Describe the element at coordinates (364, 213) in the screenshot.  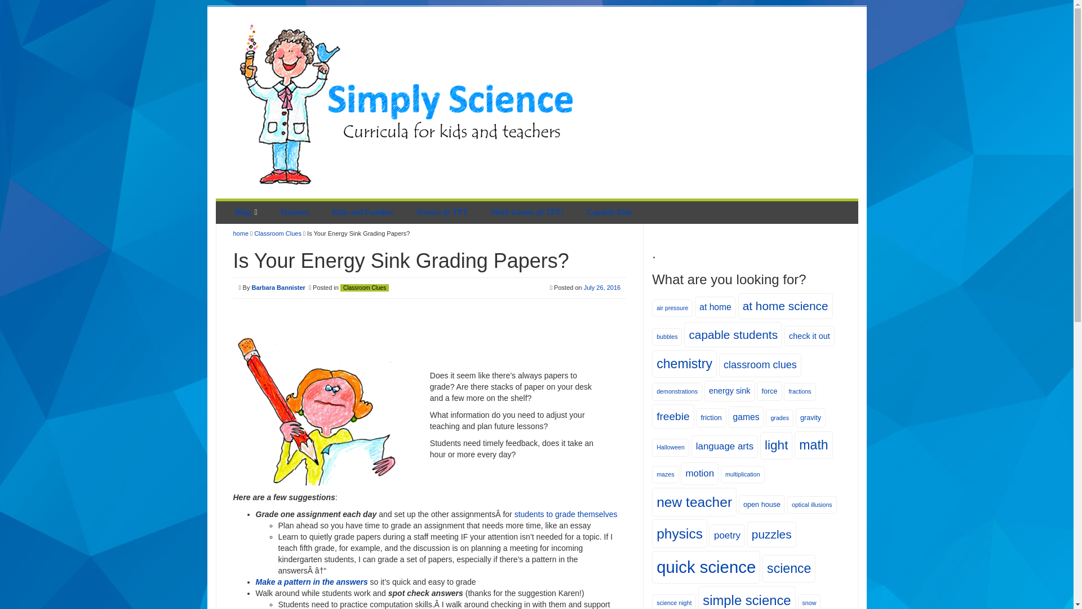
I see `Kids and Families` at that location.